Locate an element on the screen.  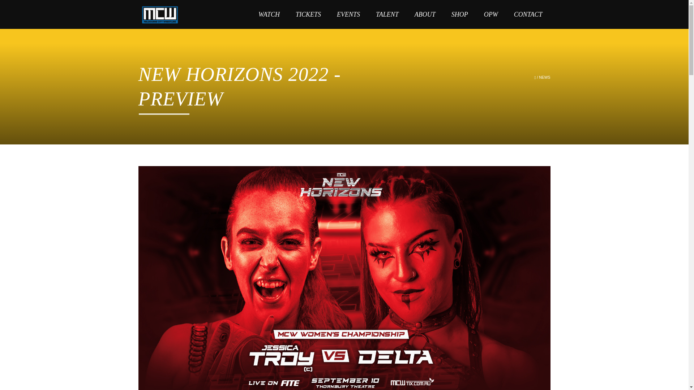
SHOP is located at coordinates (460, 14).